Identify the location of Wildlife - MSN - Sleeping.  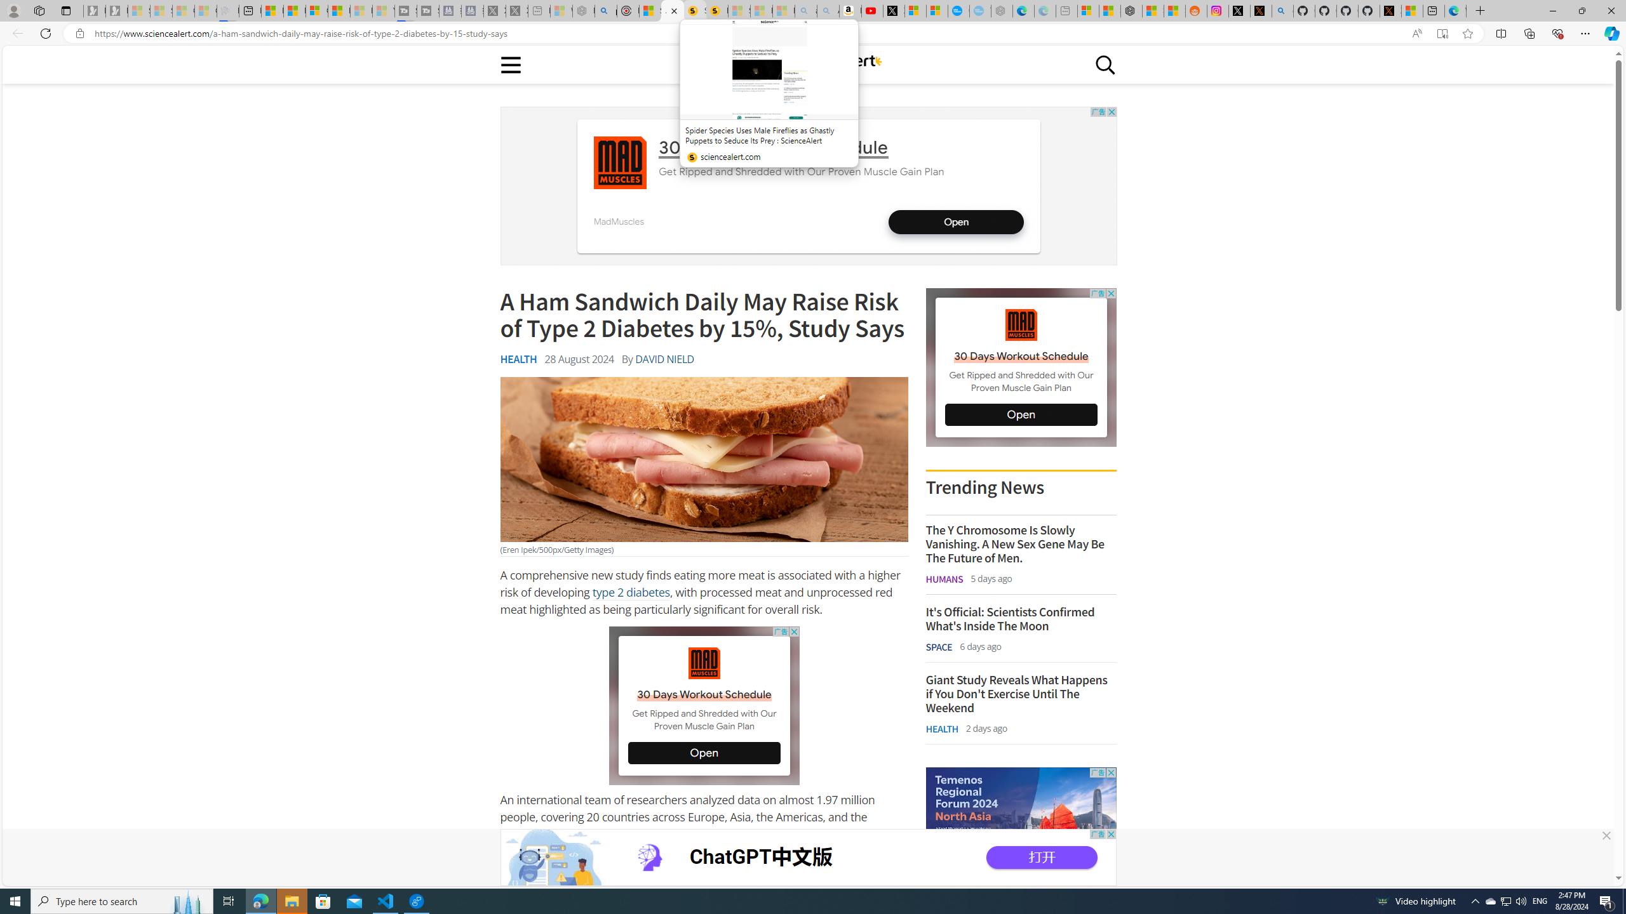
(560, 11).